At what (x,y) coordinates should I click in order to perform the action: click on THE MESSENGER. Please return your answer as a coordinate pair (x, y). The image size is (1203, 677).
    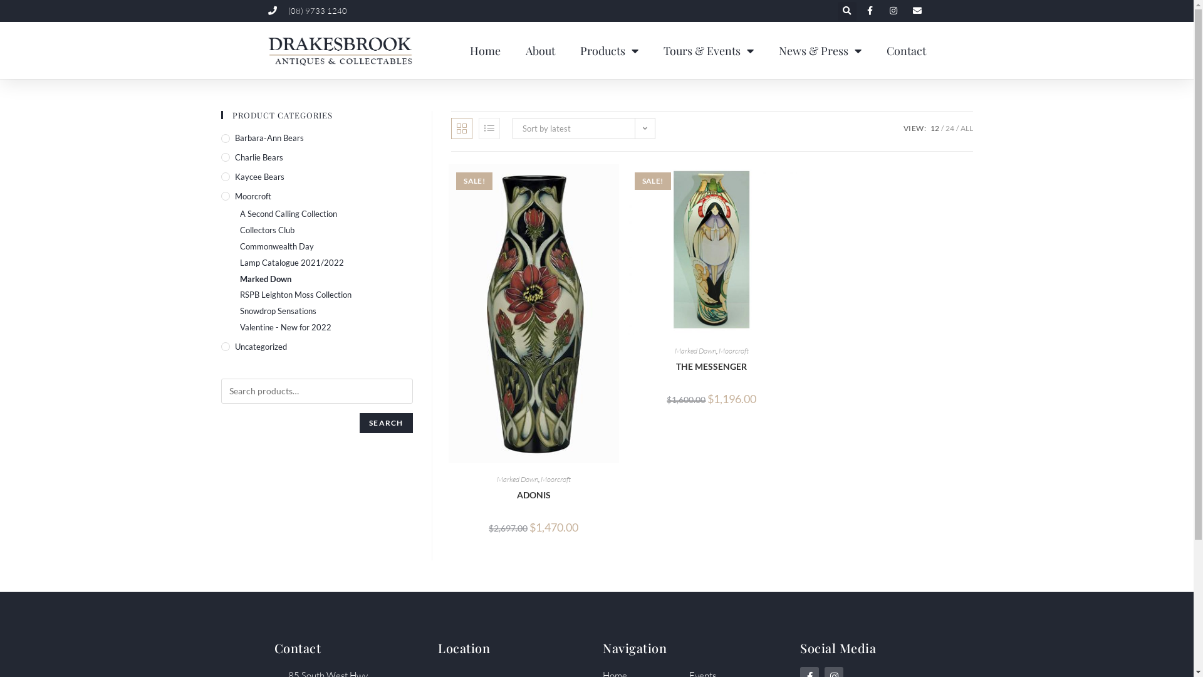
    Looking at the image, I should click on (712, 366).